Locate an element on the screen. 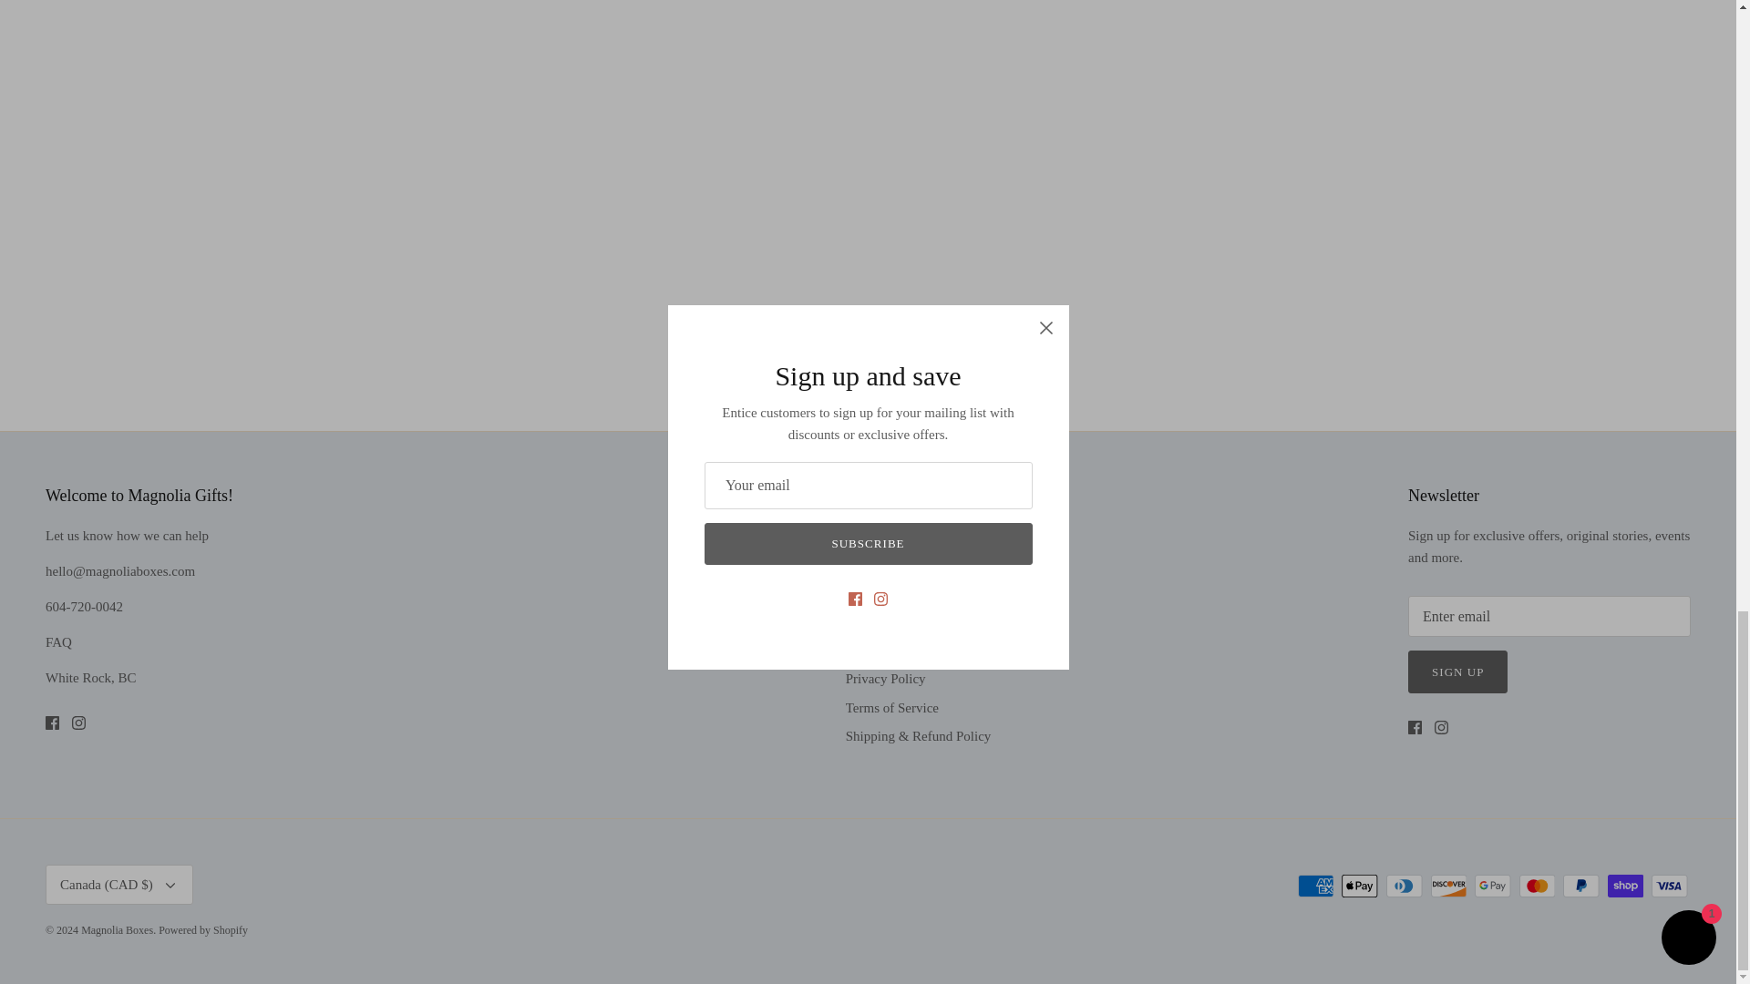 The height and width of the screenshot is (984, 1750). Facebook is located at coordinates (1415, 727).